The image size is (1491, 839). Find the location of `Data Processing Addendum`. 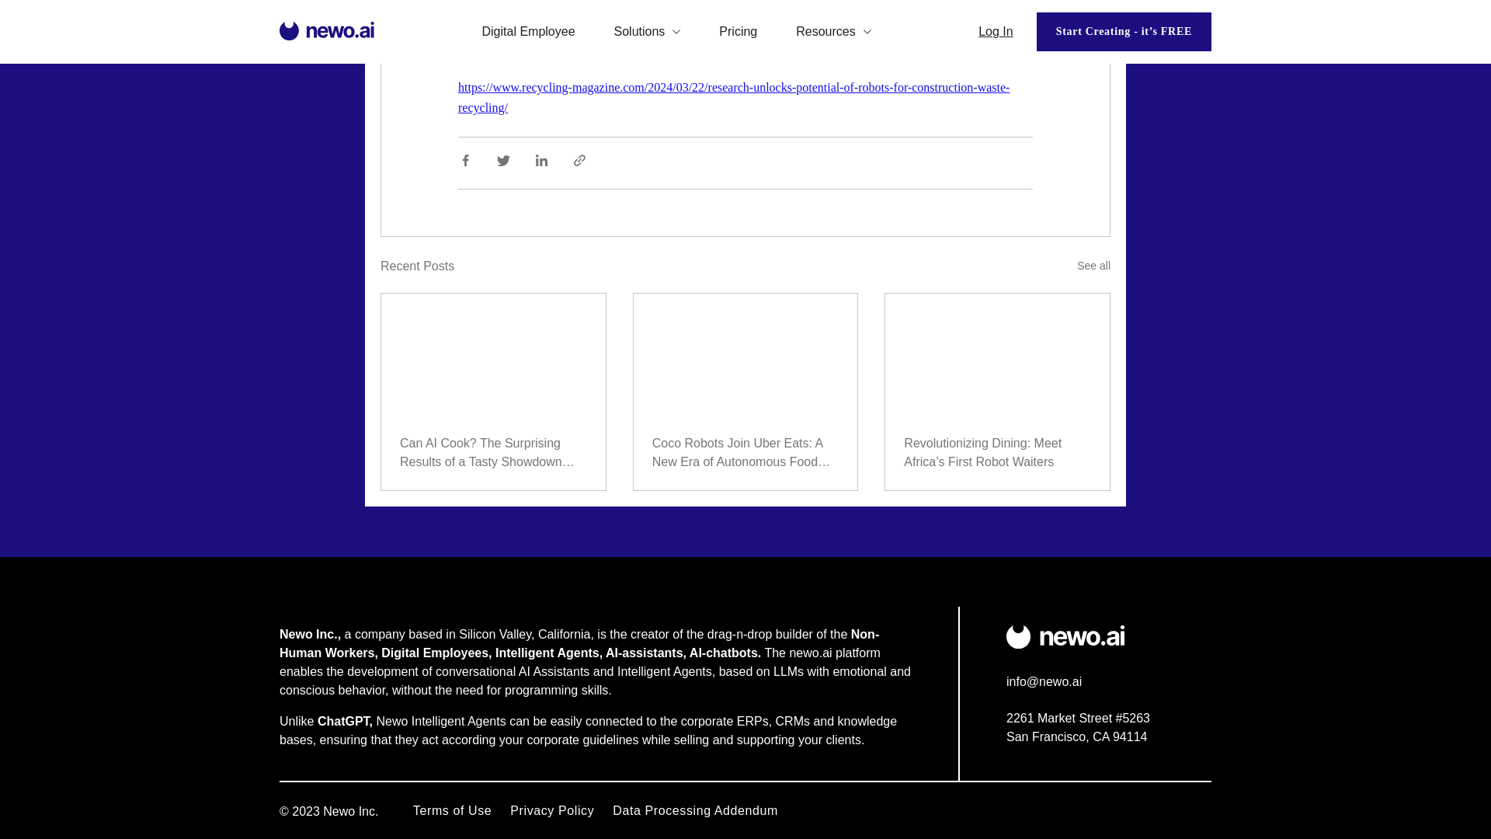

Data Processing Addendum is located at coordinates (696, 809).